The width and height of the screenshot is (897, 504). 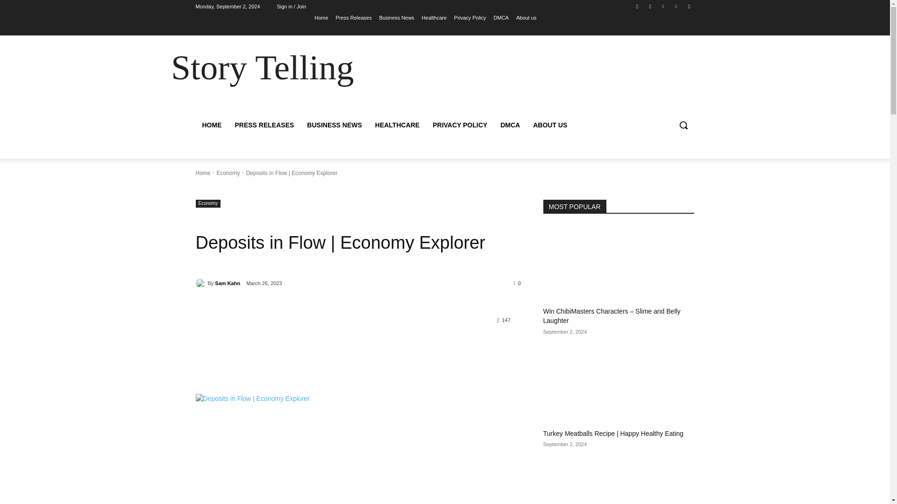 What do you see at coordinates (637, 6) in the screenshot?
I see `Facebook` at bounding box center [637, 6].